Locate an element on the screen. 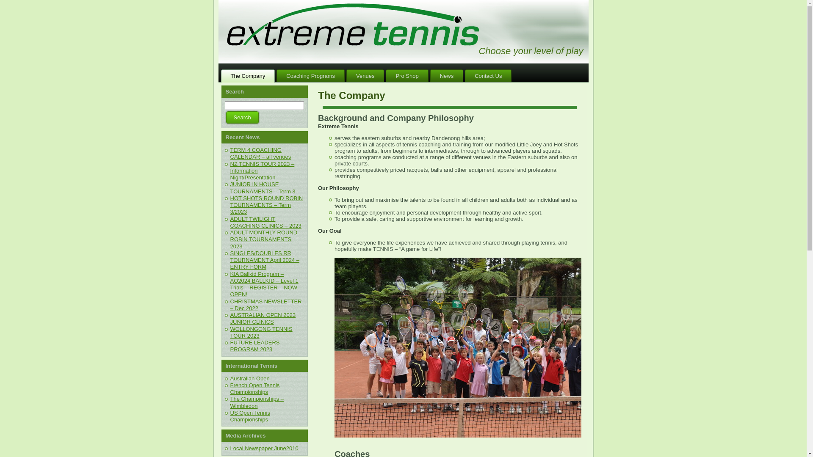 Image resolution: width=813 pixels, height=457 pixels. Search is located at coordinates (242, 118).